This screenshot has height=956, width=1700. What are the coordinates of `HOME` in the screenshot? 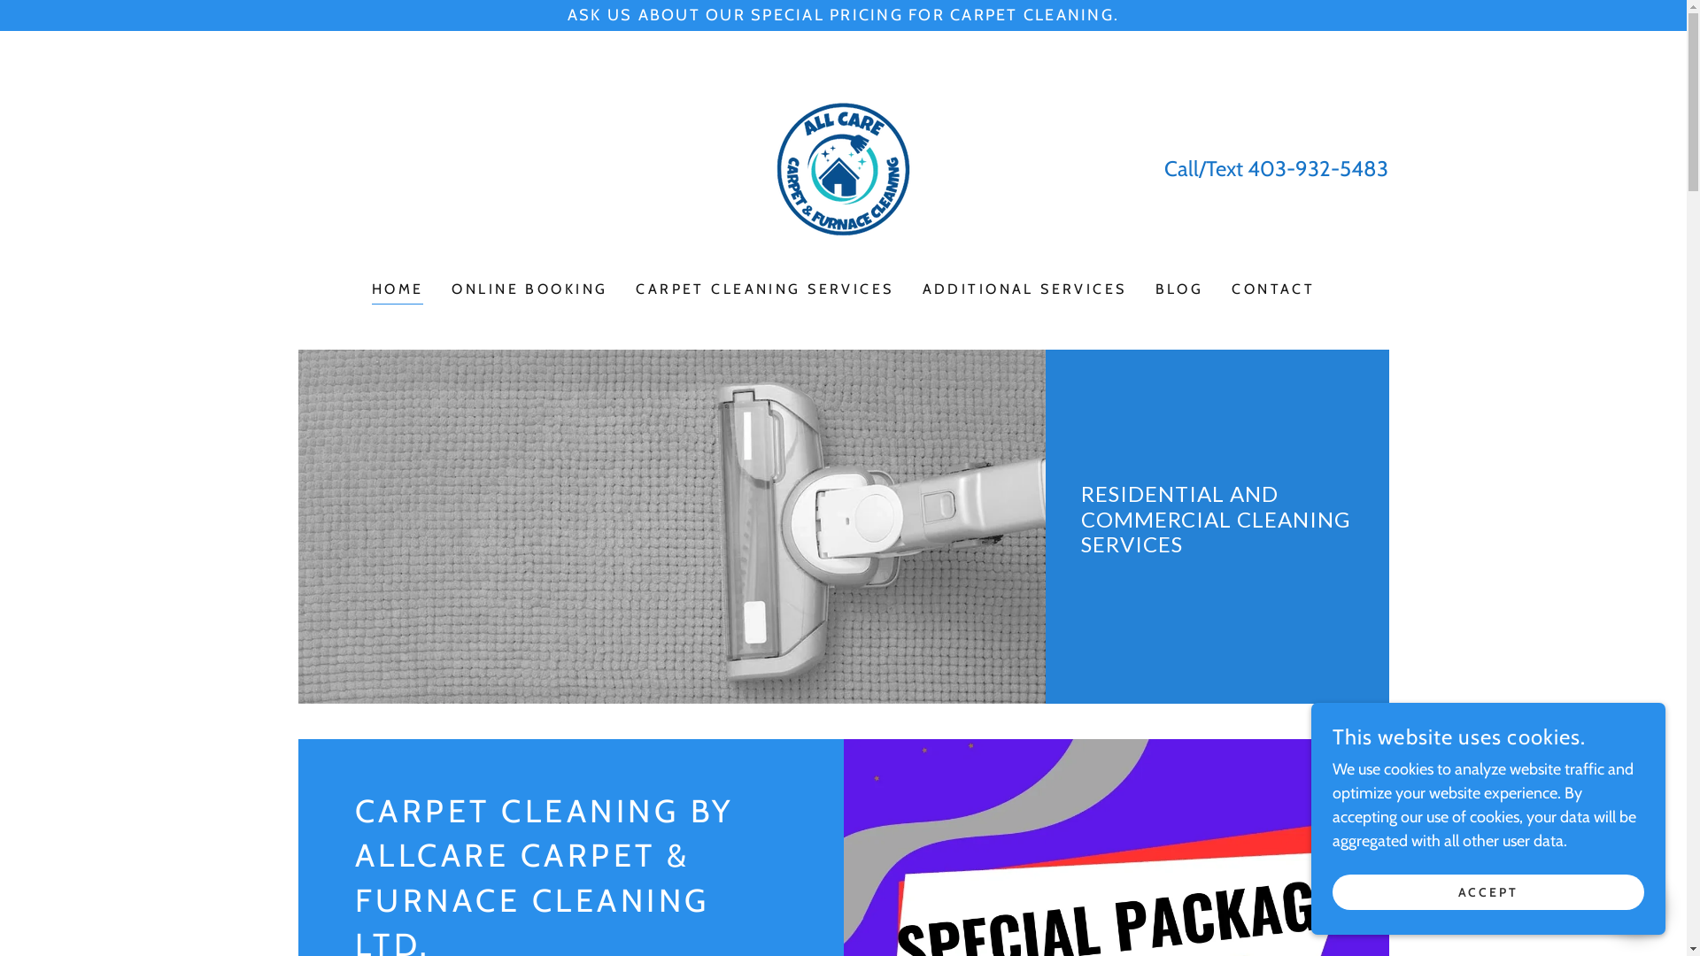 It's located at (398, 292).